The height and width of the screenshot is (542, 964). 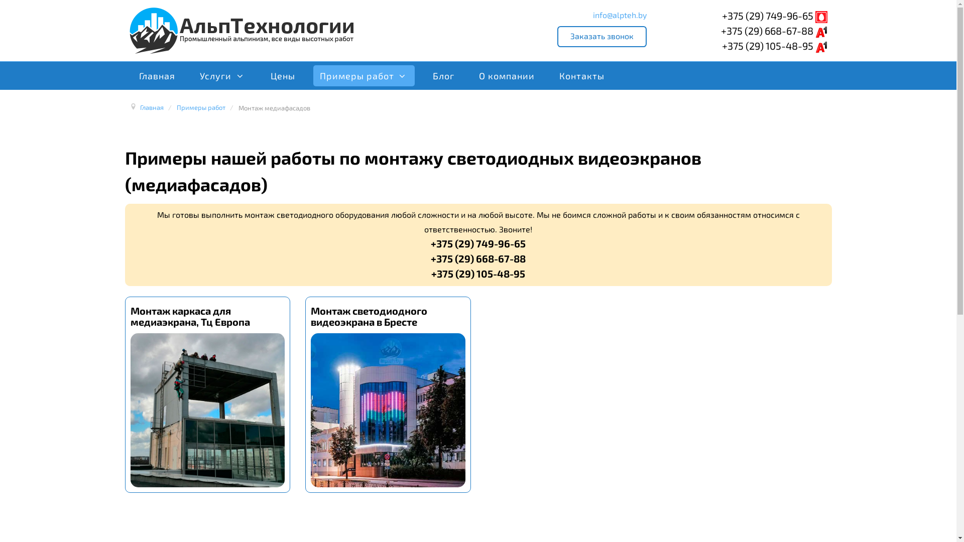 What do you see at coordinates (775, 16) in the screenshot?
I see `+375 (29) 749-96-65` at bounding box center [775, 16].